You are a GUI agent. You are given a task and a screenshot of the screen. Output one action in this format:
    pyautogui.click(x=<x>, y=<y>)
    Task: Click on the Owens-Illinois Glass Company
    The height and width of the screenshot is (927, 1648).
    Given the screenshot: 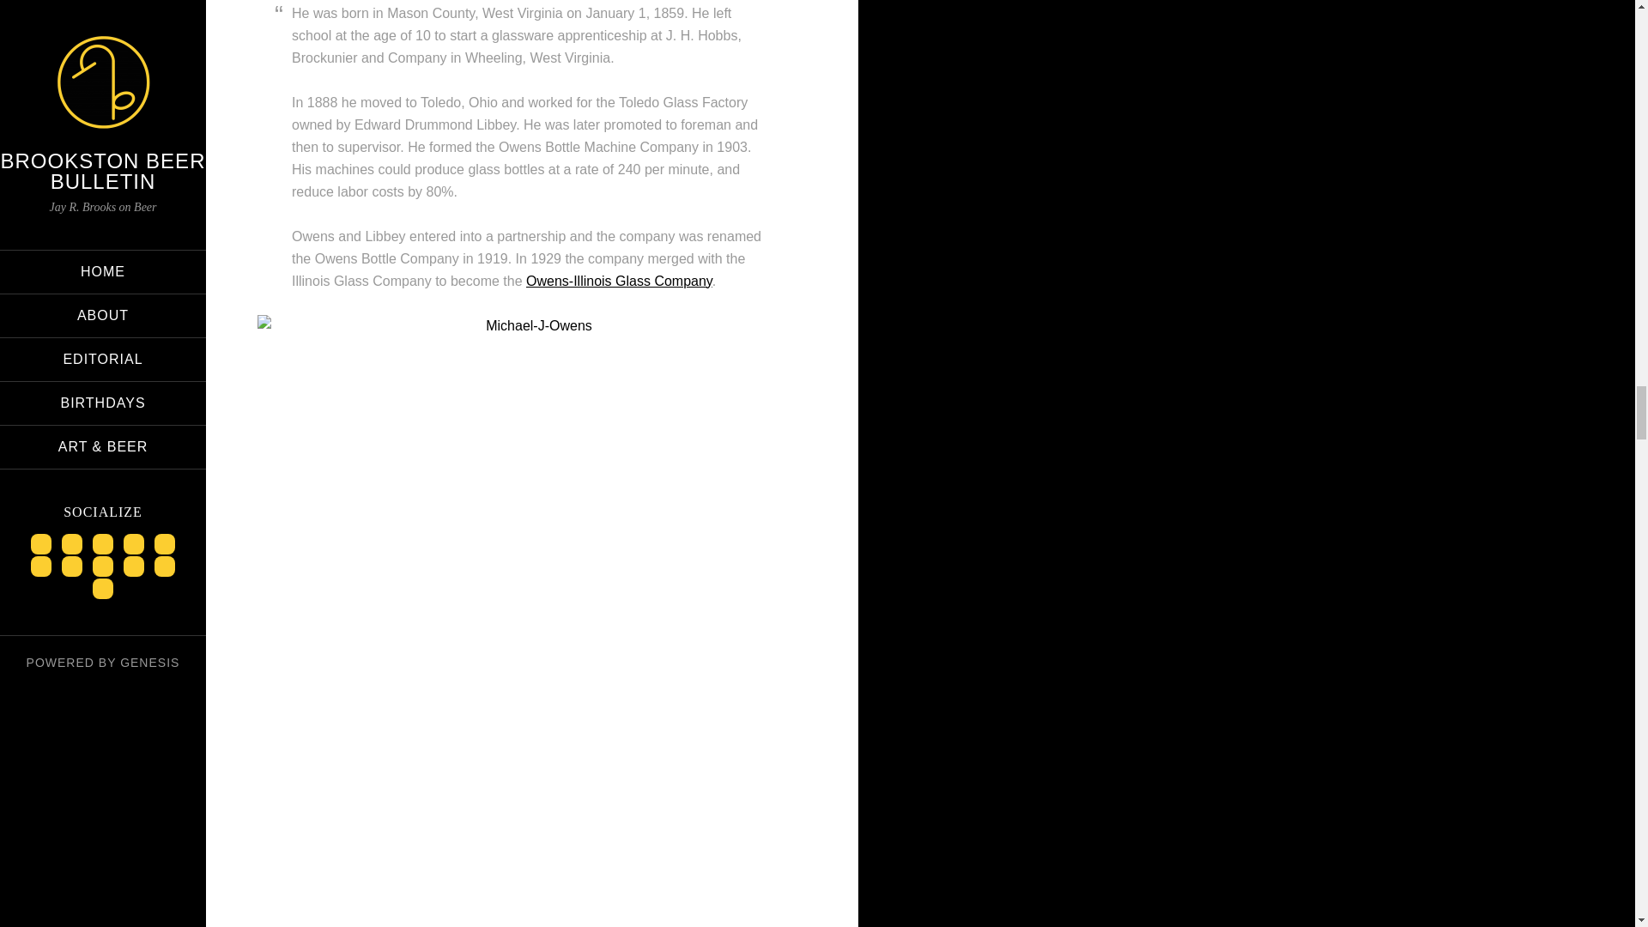 What is the action you would take?
    pyautogui.click(x=618, y=280)
    